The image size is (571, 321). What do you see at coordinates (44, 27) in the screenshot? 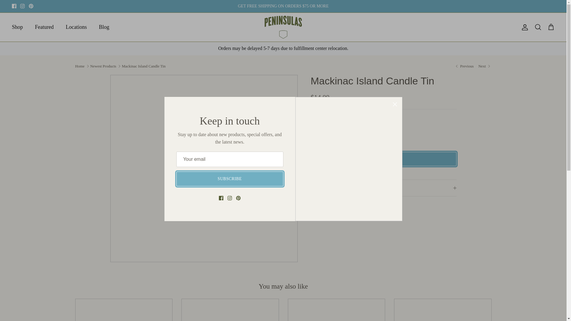
I see `Featured` at bounding box center [44, 27].